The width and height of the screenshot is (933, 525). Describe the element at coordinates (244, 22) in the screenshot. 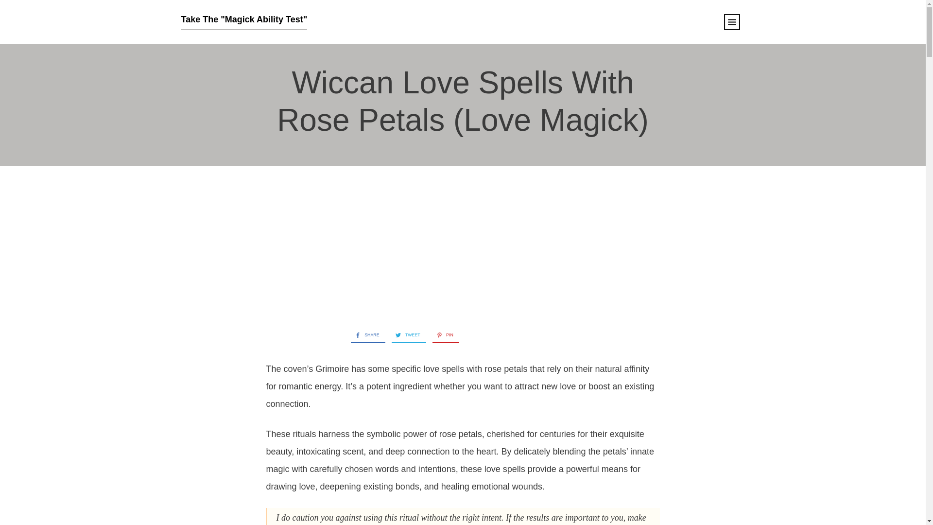

I see `TakE The "Magick Ability Test"` at that location.